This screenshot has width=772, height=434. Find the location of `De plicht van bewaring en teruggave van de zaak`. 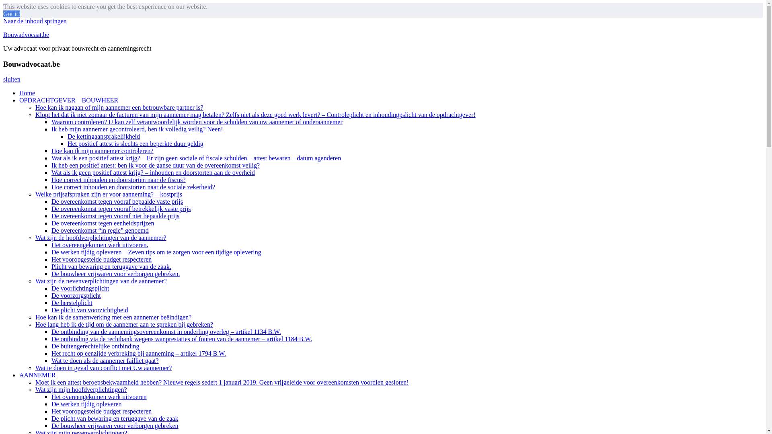

De plicht van bewaring en teruggave van de zaak is located at coordinates (115, 419).